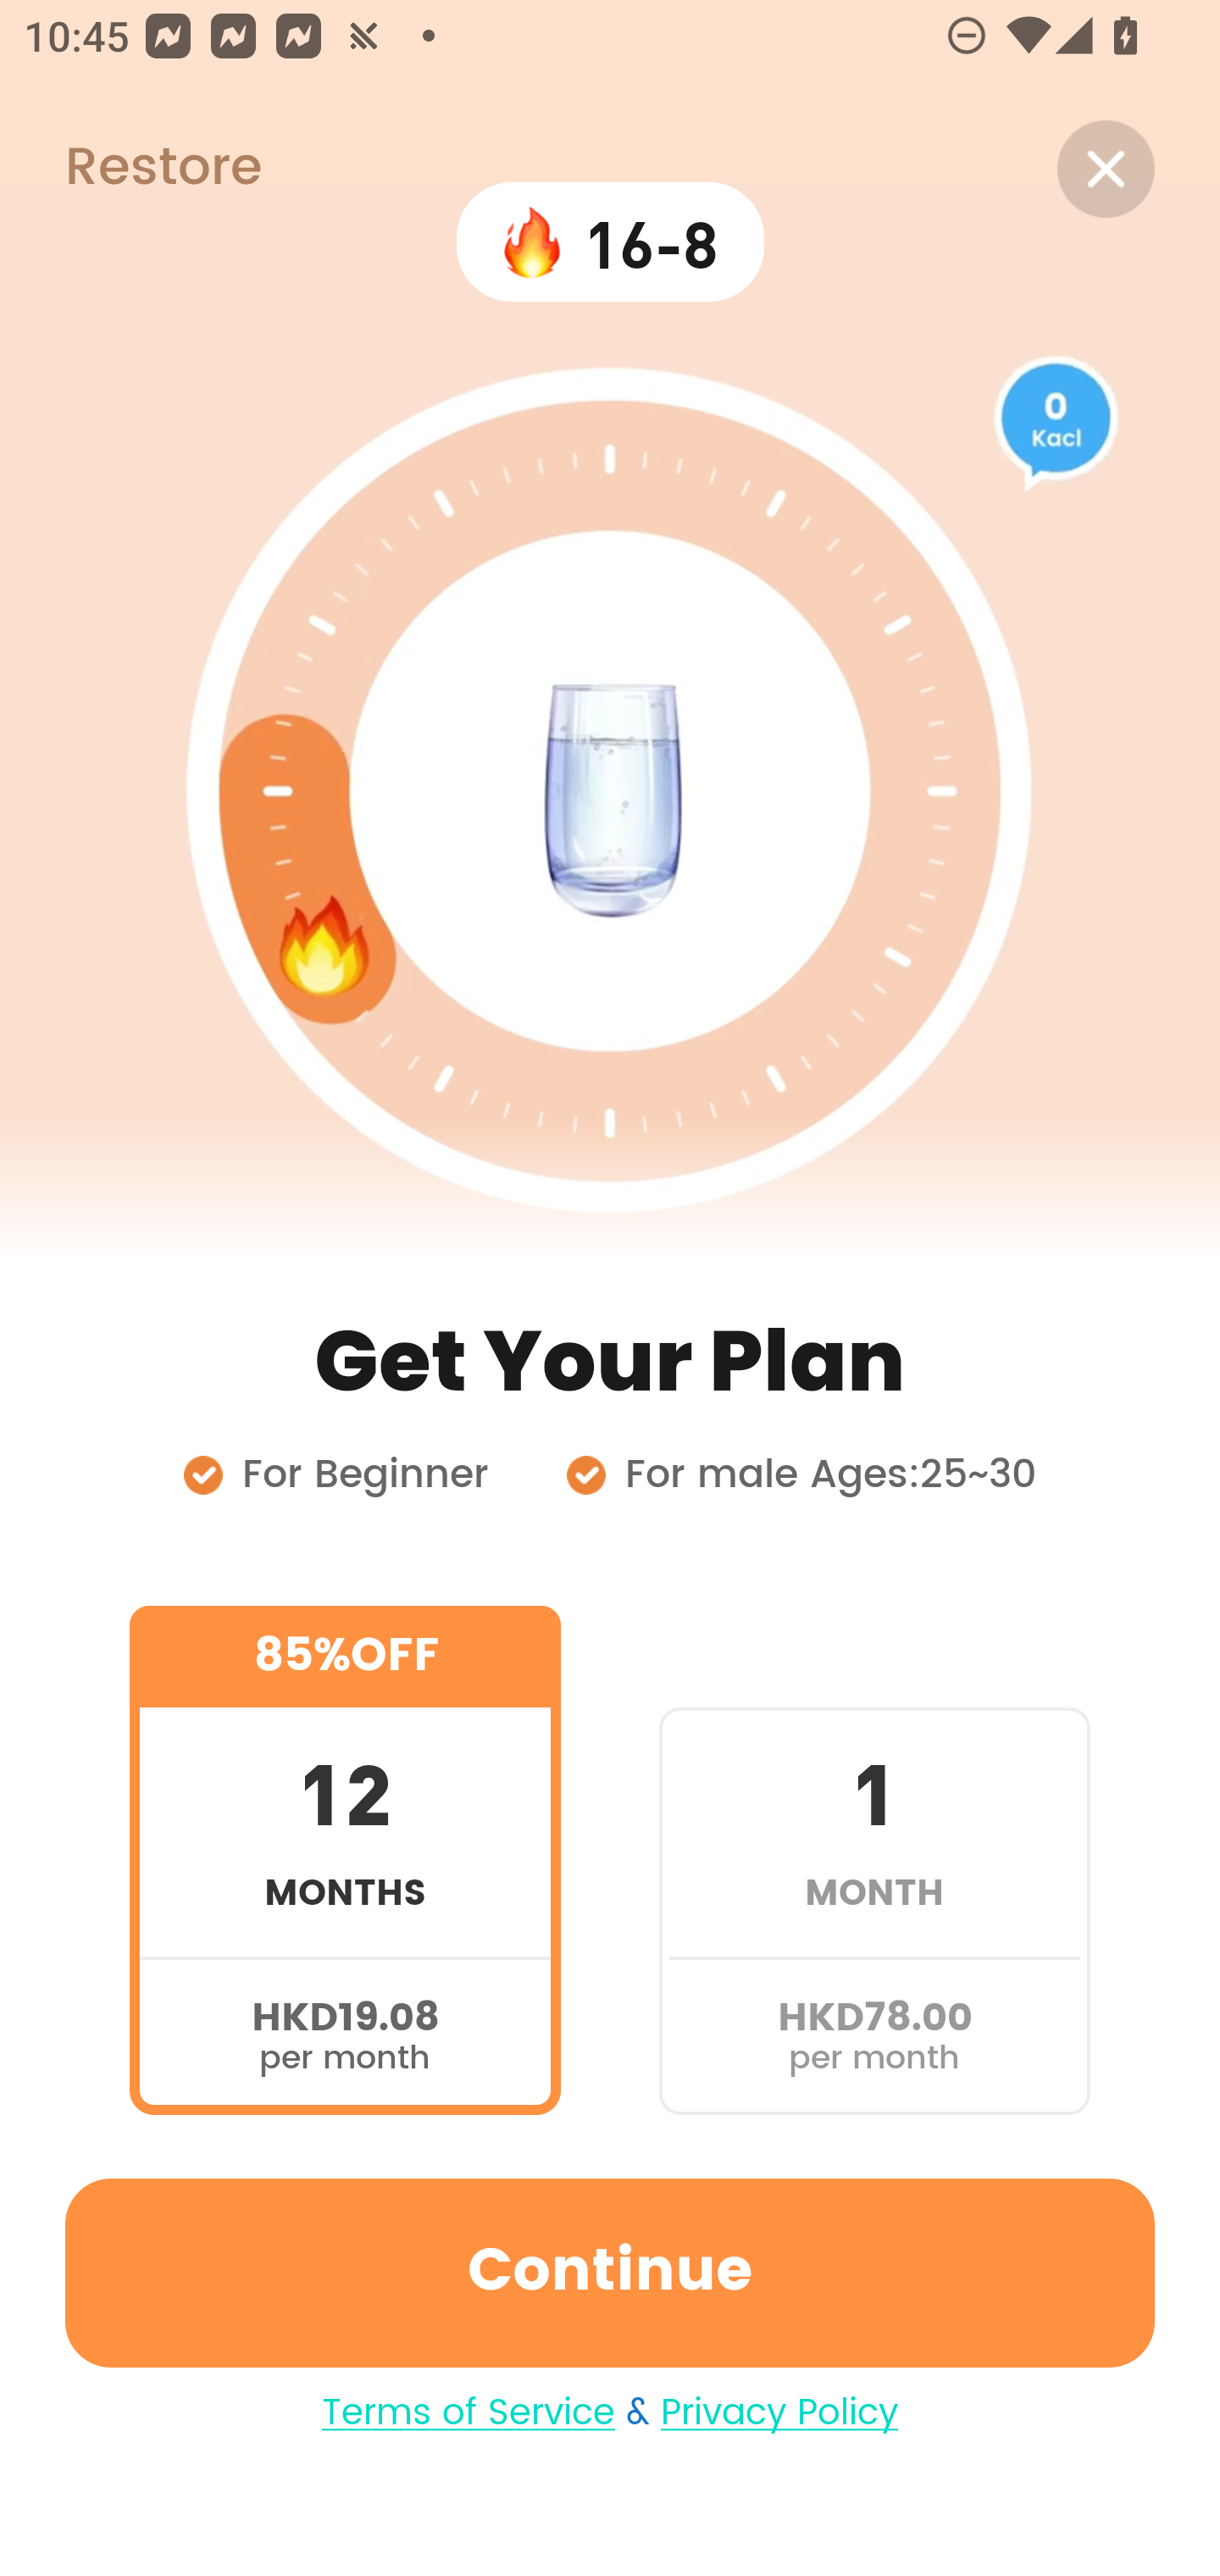 Image resolution: width=1220 pixels, height=2576 pixels. I want to click on Continue, so click(610, 2273).